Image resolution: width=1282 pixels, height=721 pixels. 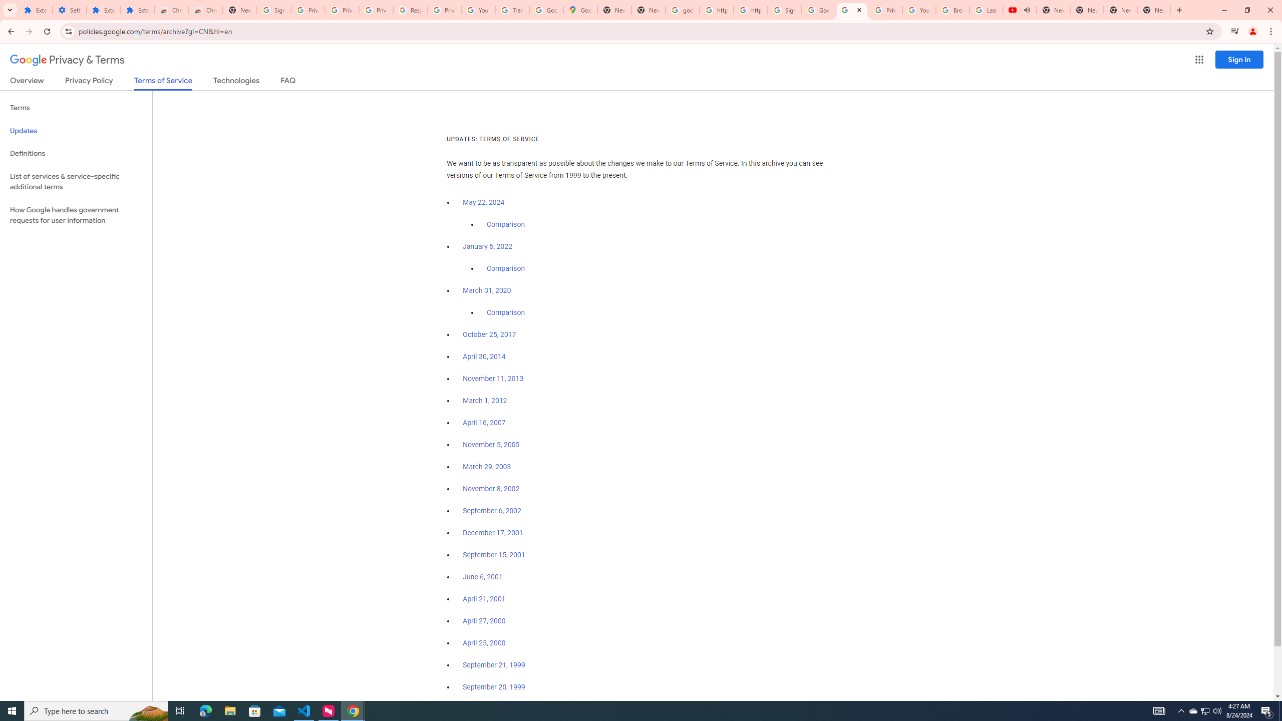 I want to click on Extensions, so click(x=103, y=10).